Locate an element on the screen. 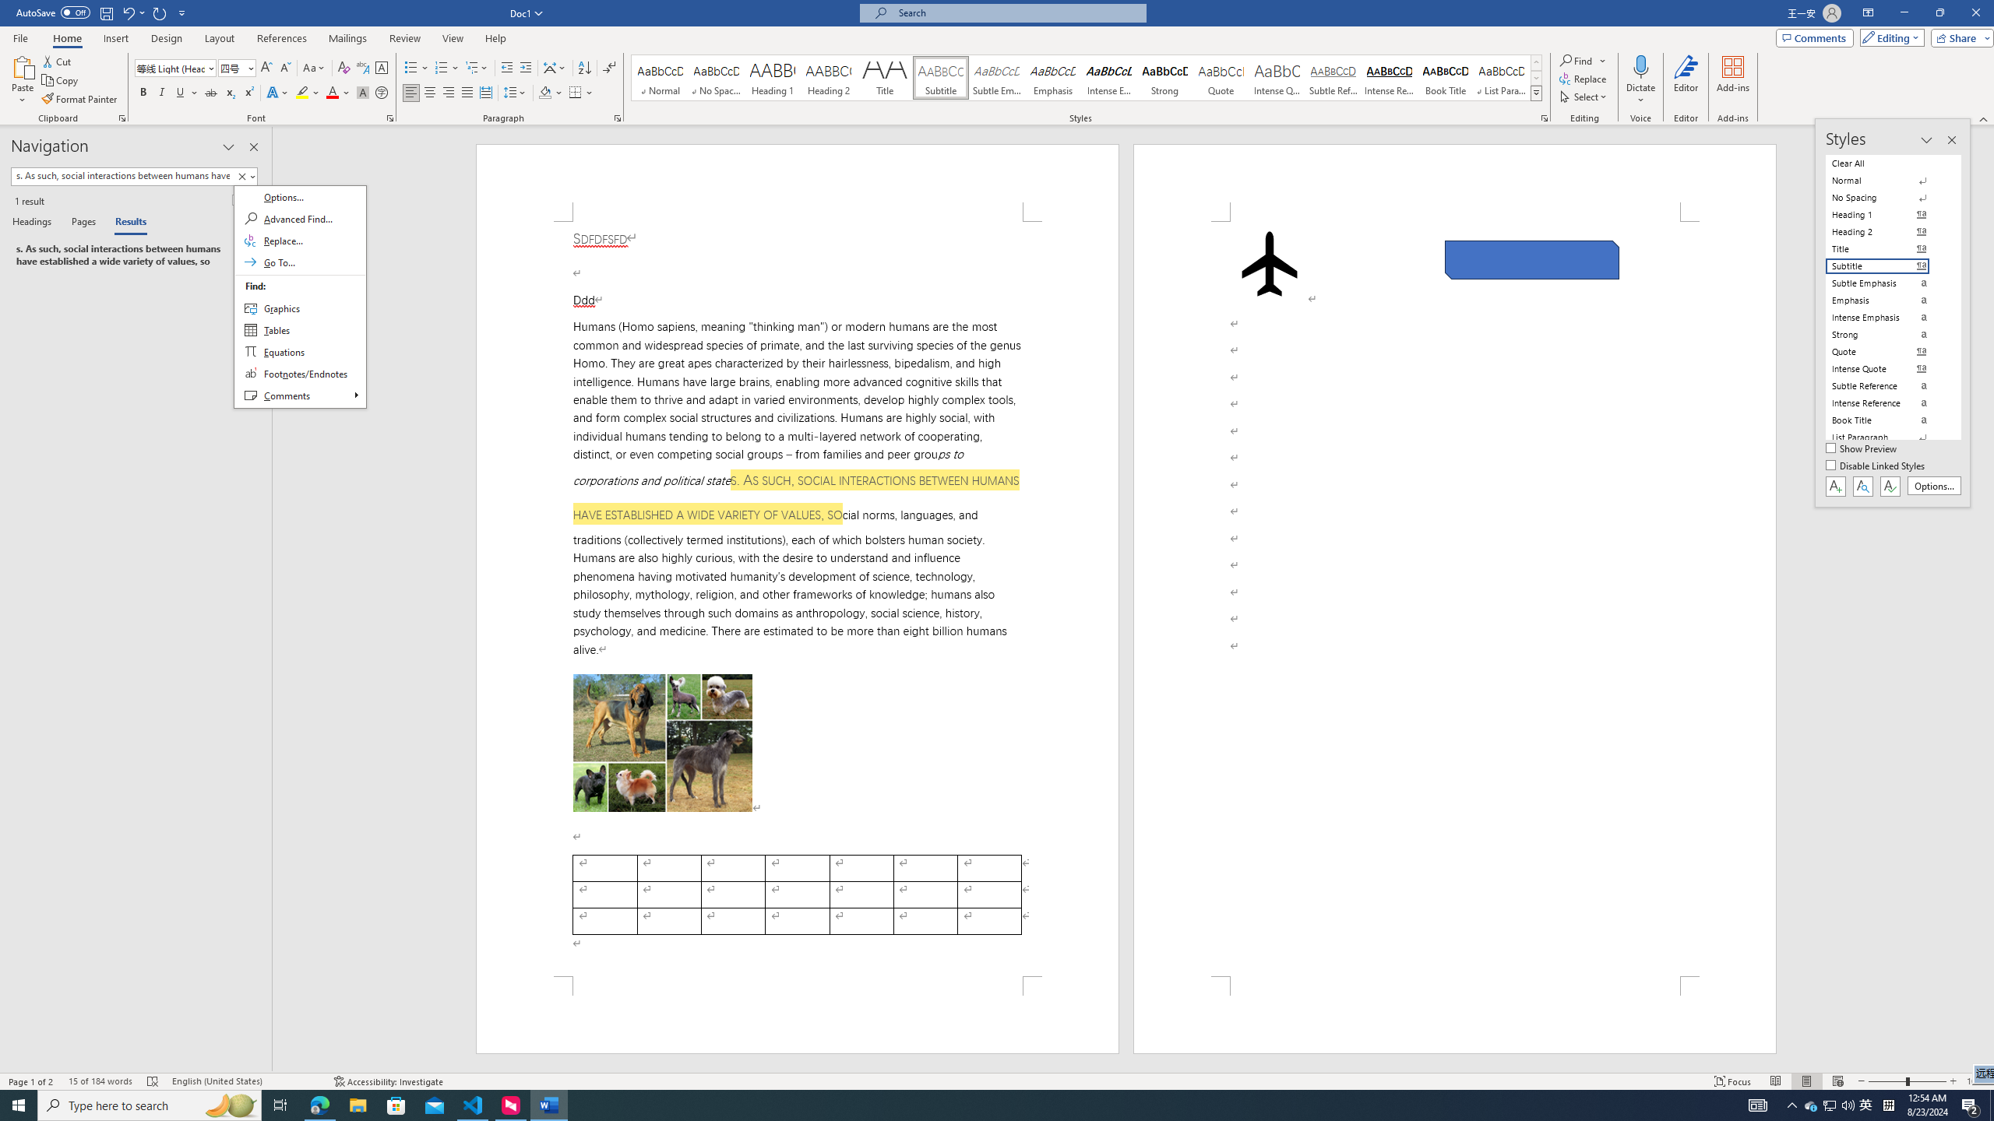 The image size is (1994, 1121). User Promoted Notification Area is located at coordinates (1830, 1105).